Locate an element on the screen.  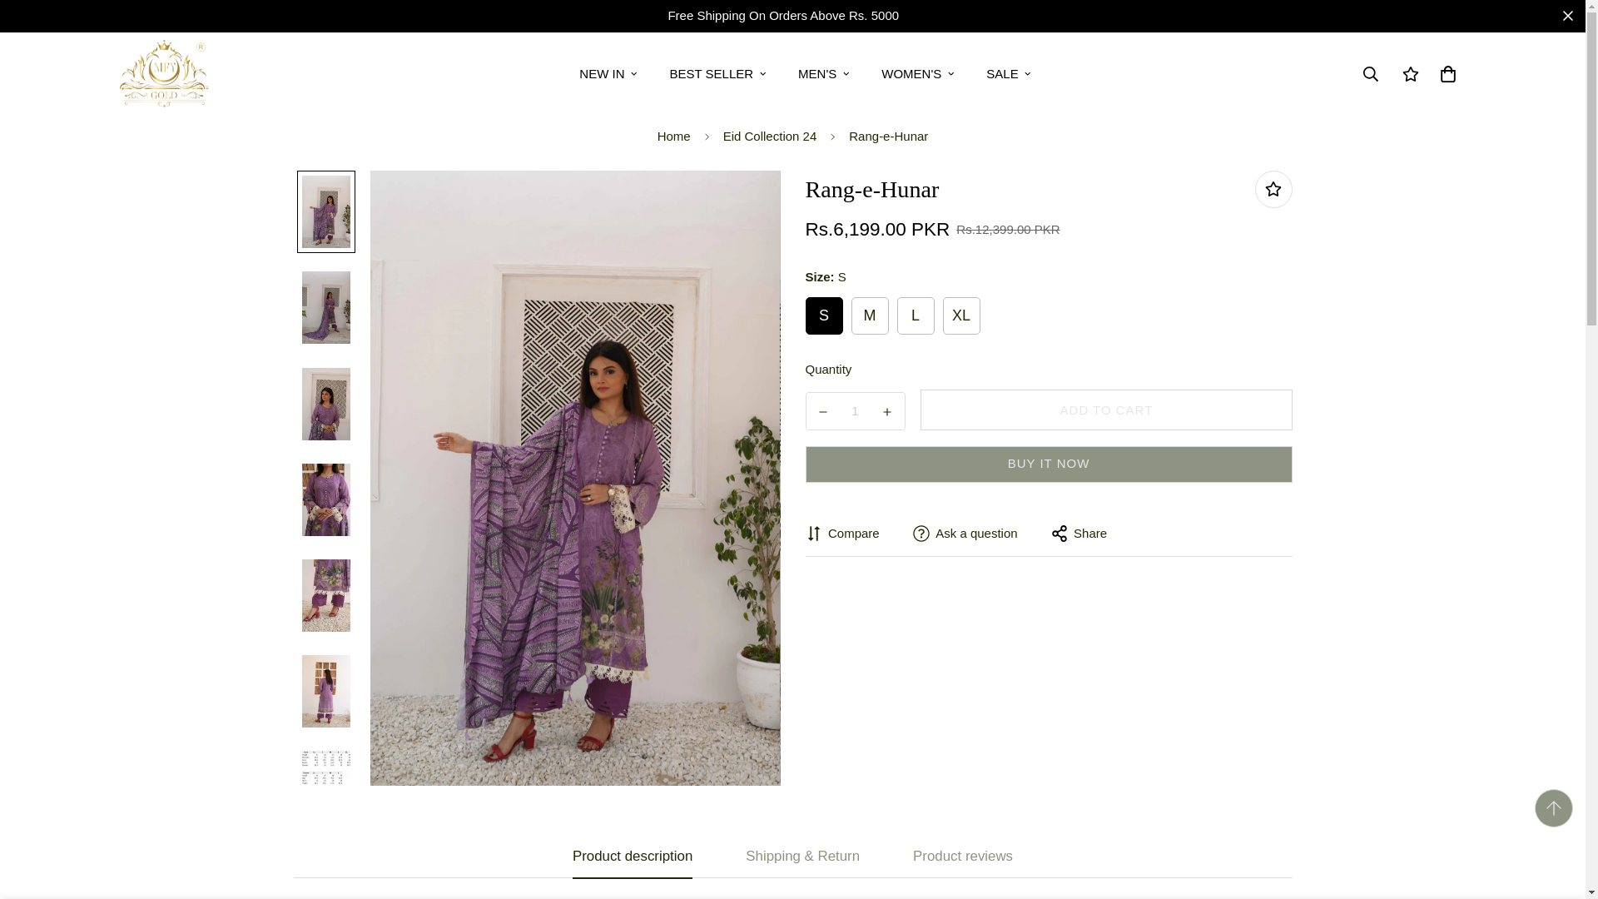
S is located at coordinates (805, 73).